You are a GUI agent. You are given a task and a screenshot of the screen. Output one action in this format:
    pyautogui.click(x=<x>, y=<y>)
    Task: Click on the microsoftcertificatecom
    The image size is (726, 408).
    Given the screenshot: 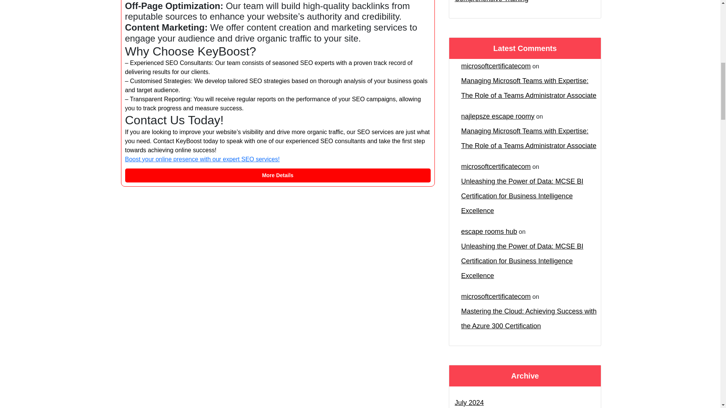 What is the action you would take?
    pyautogui.click(x=496, y=296)
    